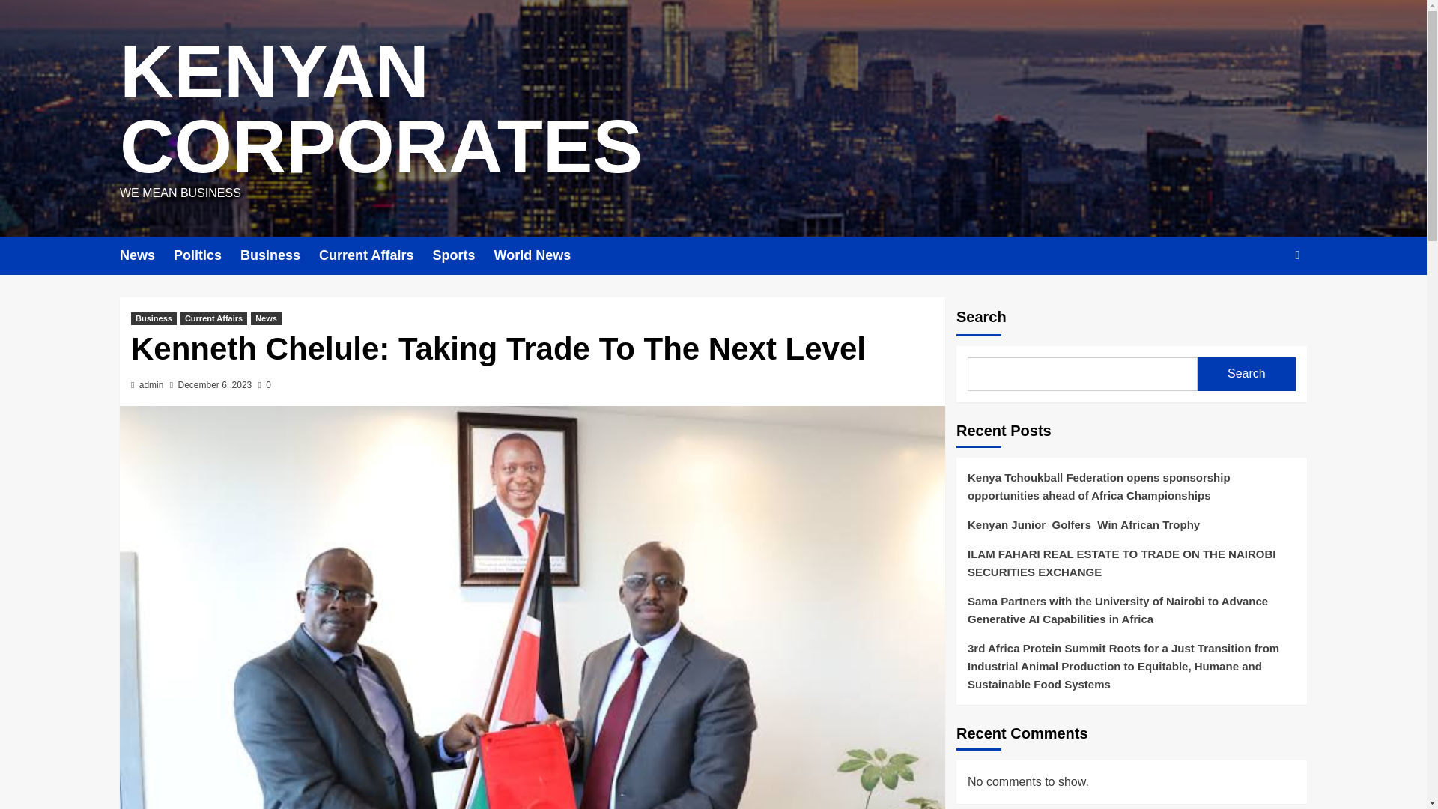 This screenshot has height=809, width=1438. Describe the element at coordinates (216, 384) in the screenshot. I see `December 6, 2023` at that location.